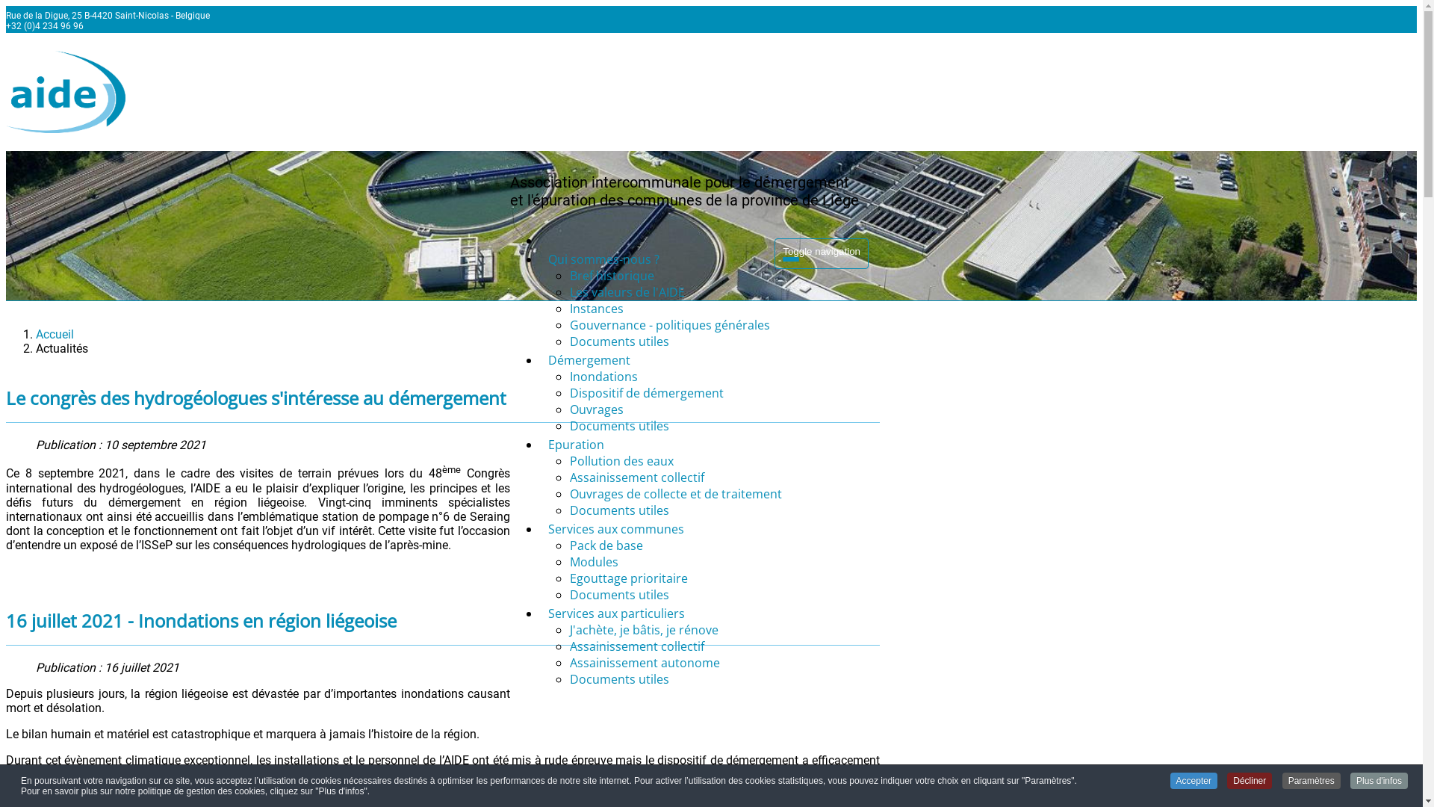 The width and height of the screenshot is (1434, 807). I want to click on Ouvrages de collecte et de traitement, so click(676, 494).